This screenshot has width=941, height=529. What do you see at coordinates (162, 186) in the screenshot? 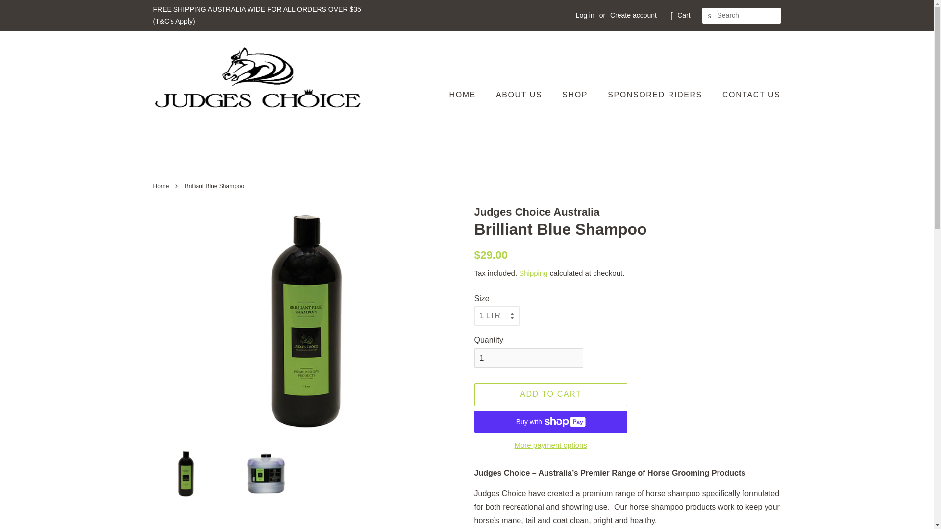
I see `Back to the frontpage` at bounding box center [162, 186].